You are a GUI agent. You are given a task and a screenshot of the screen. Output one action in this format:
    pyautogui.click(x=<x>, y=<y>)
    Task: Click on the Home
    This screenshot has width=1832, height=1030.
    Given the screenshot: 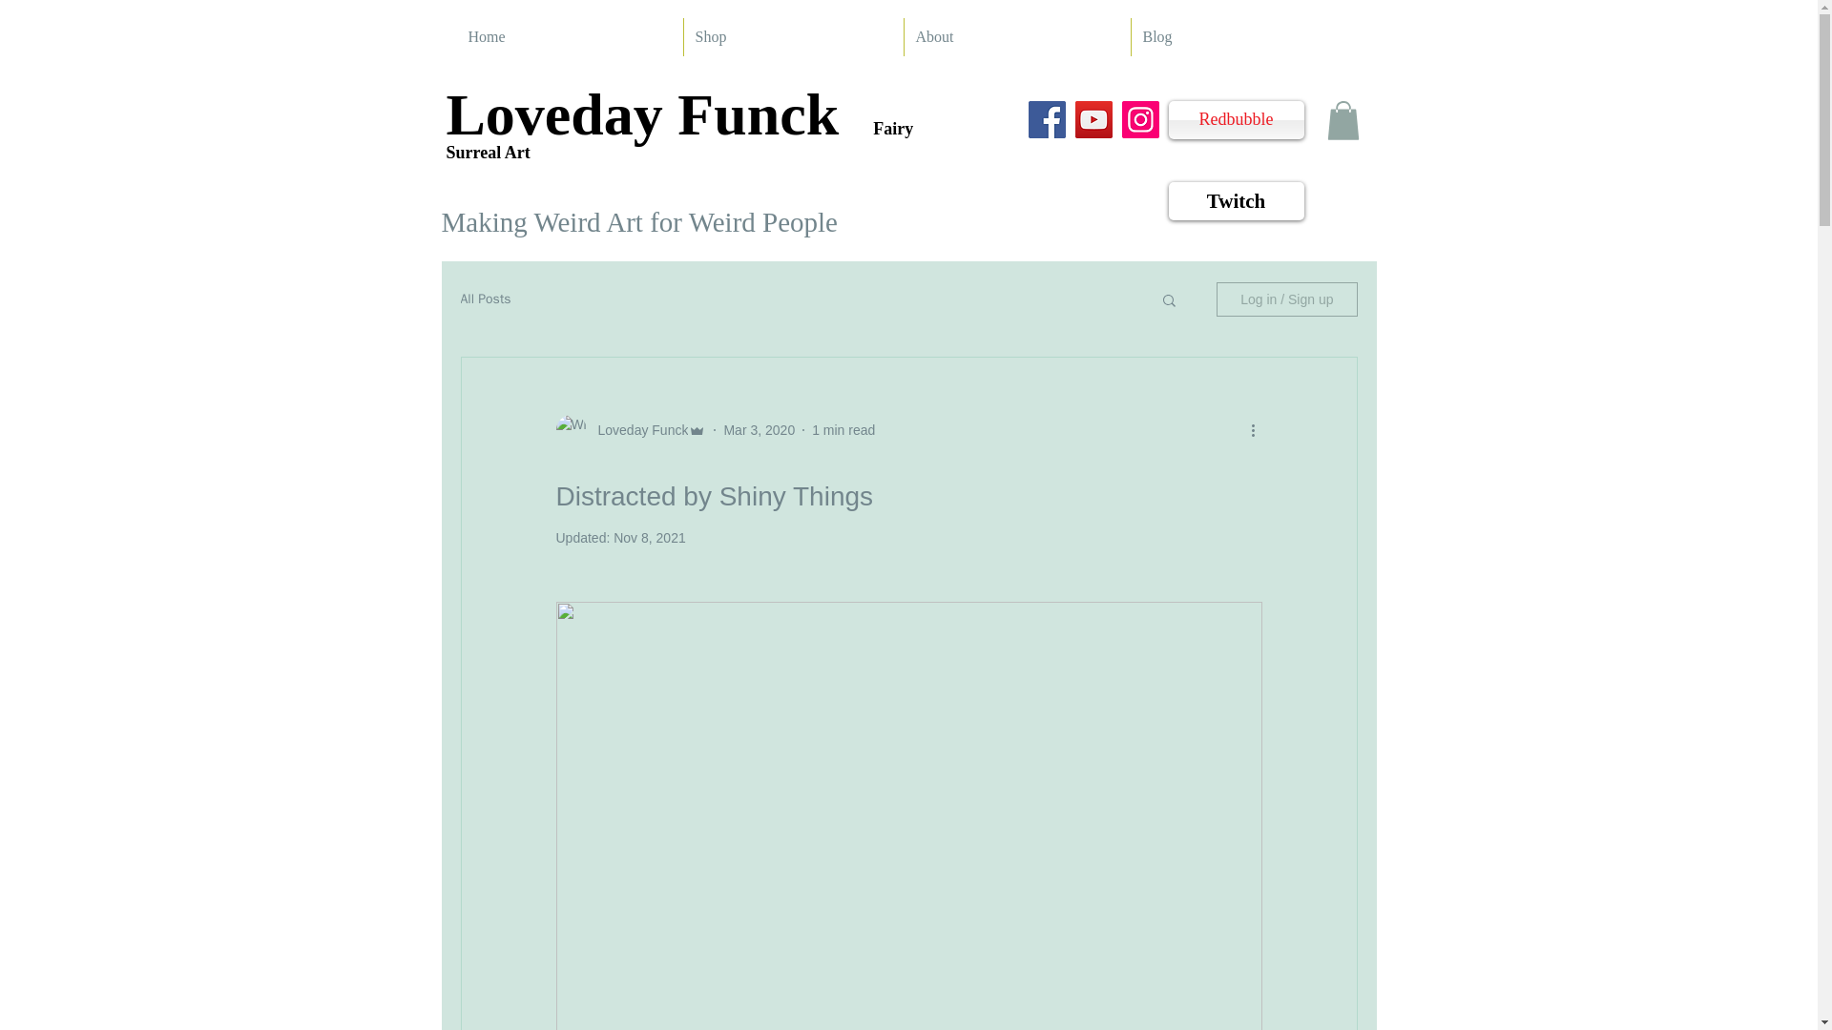 What is the action you would take?
    pyautogui.click(x=569, y=37)
    